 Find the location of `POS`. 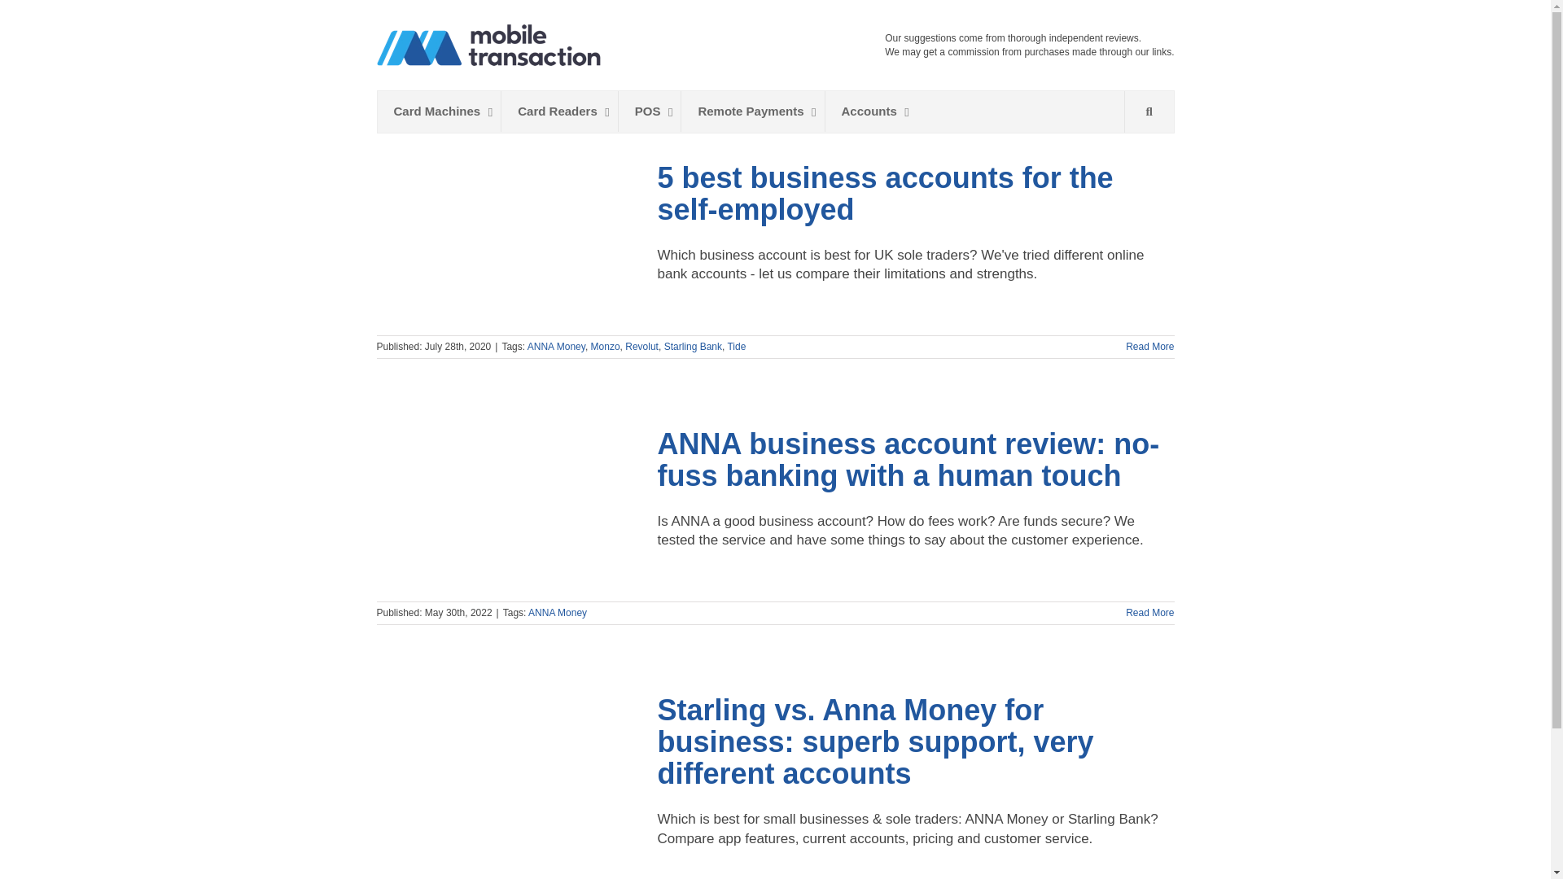

POS is located at coordinates (650, 112).